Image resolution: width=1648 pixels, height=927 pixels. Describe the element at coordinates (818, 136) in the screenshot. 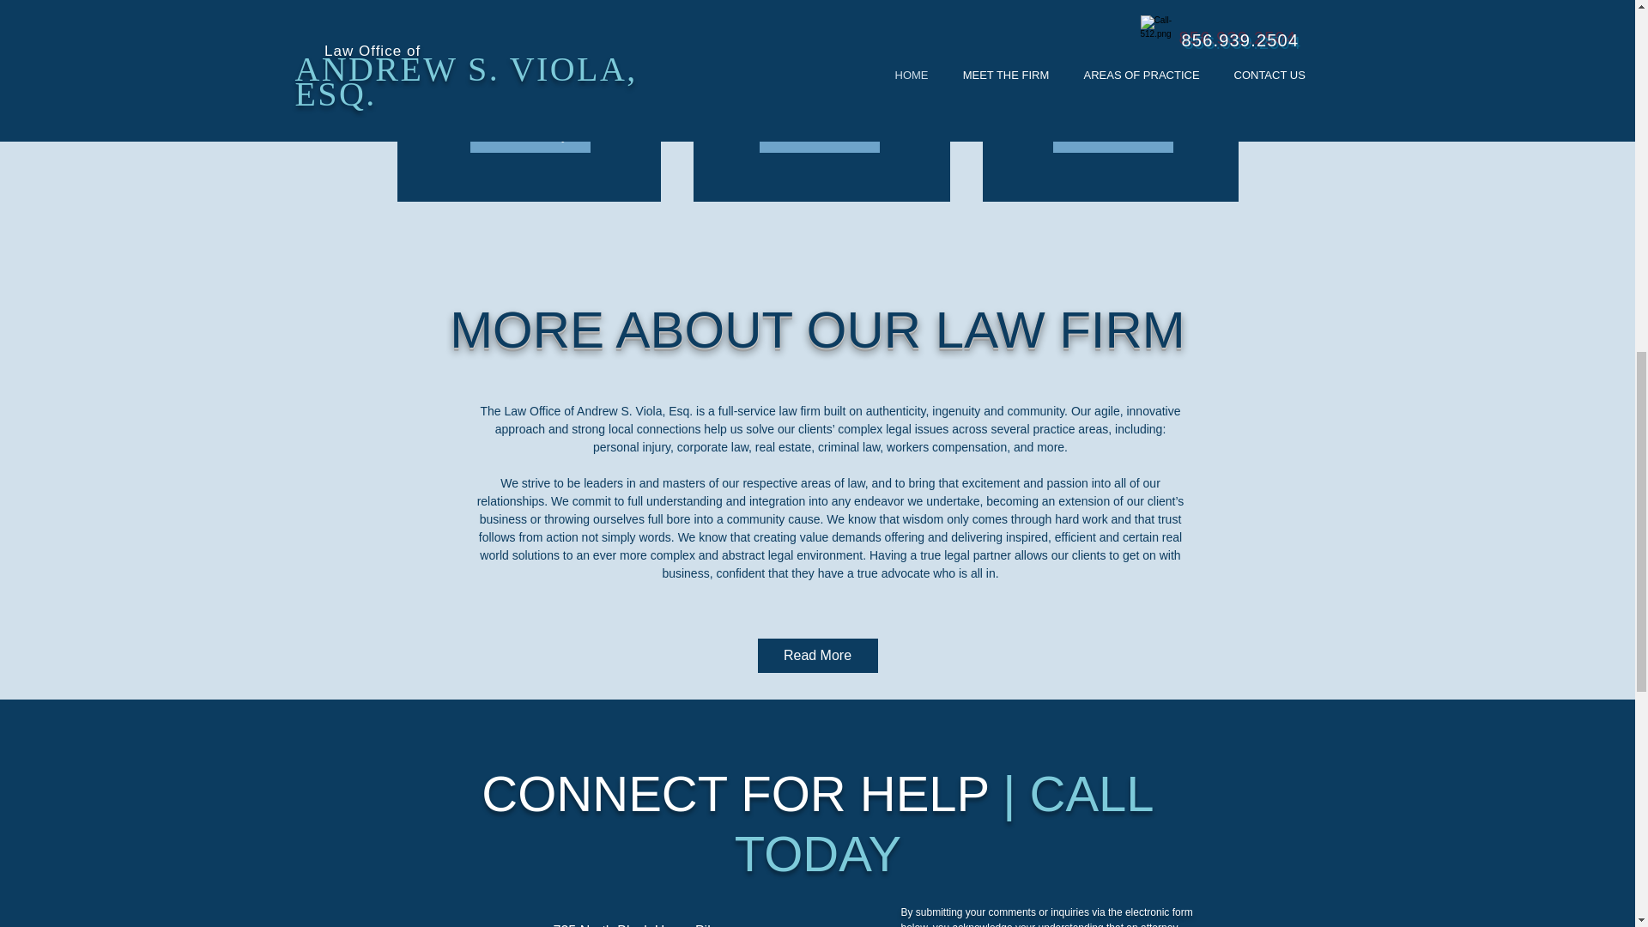

I see `Trusted Team` at that location.